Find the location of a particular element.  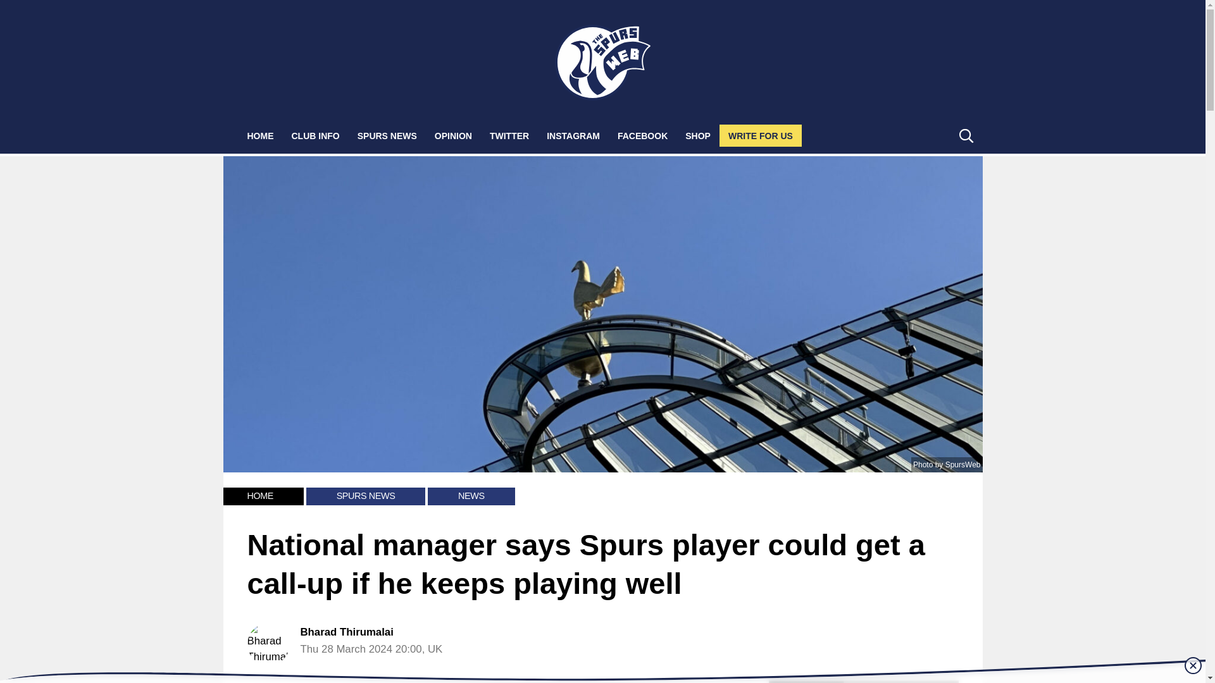

The Spurs Web - Tottenham Hotspur Football News is located at coordinates (603, 61).